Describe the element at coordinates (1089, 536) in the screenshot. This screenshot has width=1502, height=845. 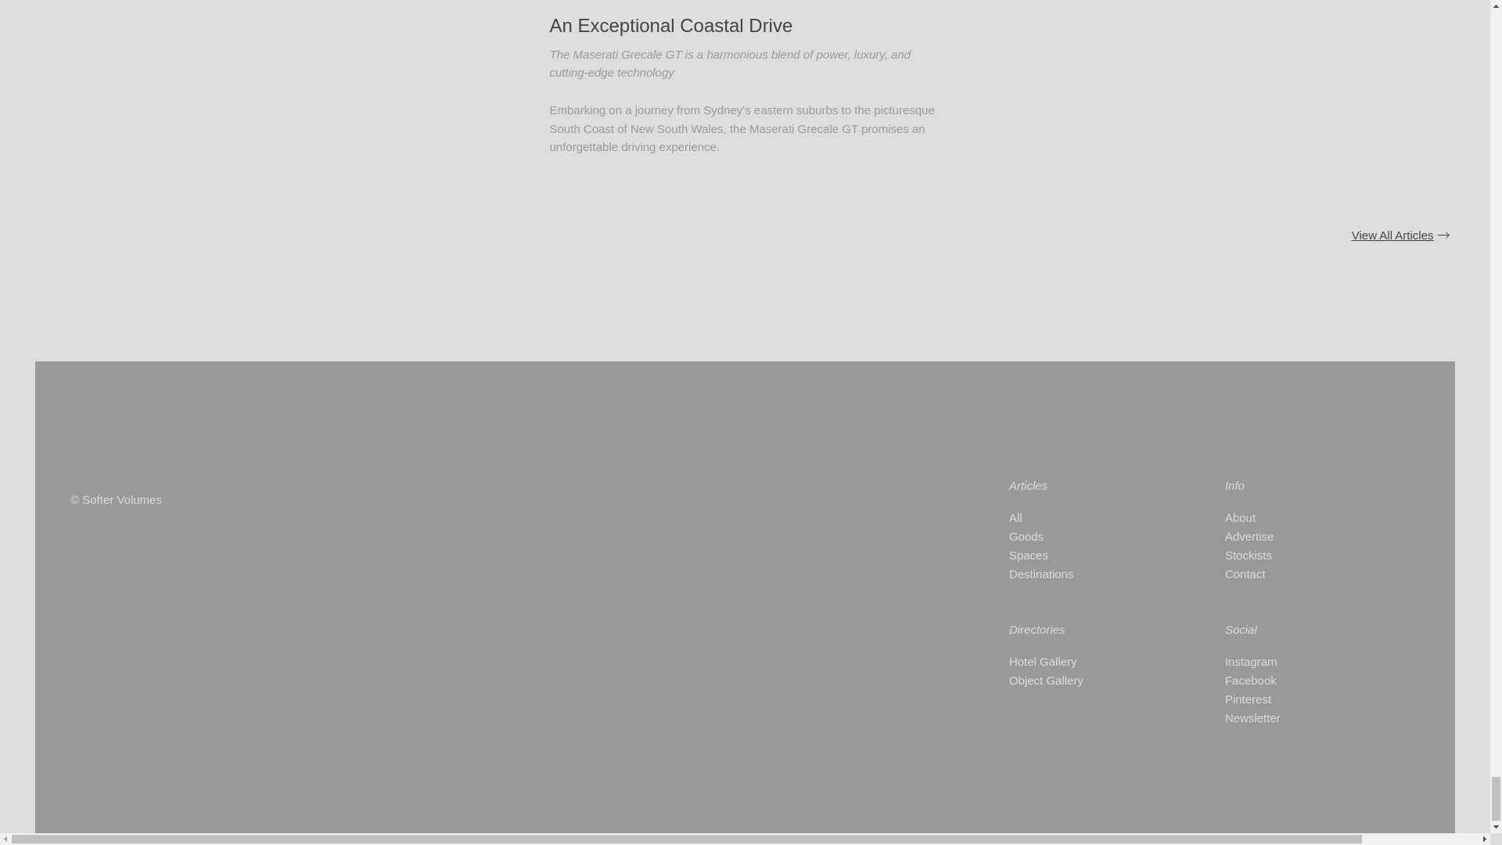
I see `Goods` at that location.